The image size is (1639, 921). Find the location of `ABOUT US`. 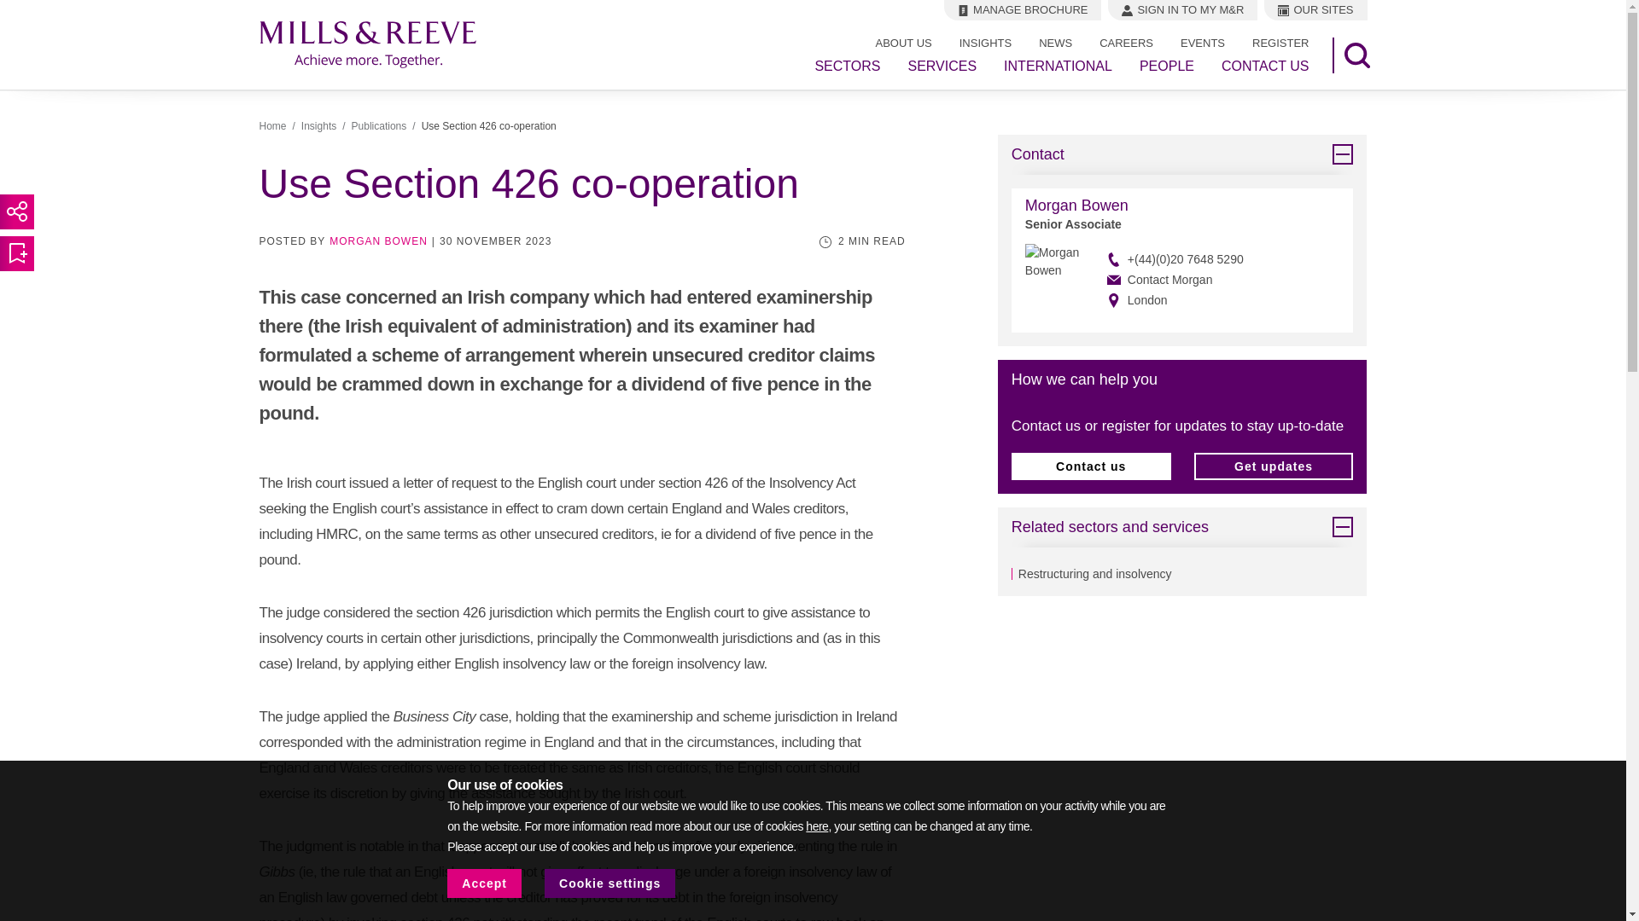

ABOUT US is located at coordinates (903, 43).